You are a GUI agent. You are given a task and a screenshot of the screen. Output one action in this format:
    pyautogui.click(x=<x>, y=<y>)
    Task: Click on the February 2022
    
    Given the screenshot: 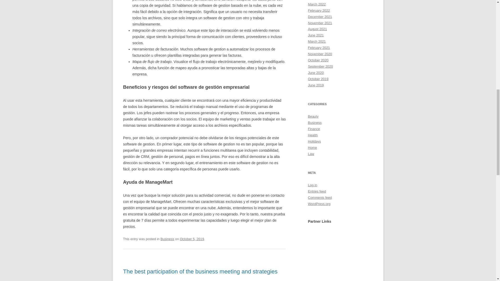 What is the action you would take?
    pyautogui.click(x=319, y=10)
    